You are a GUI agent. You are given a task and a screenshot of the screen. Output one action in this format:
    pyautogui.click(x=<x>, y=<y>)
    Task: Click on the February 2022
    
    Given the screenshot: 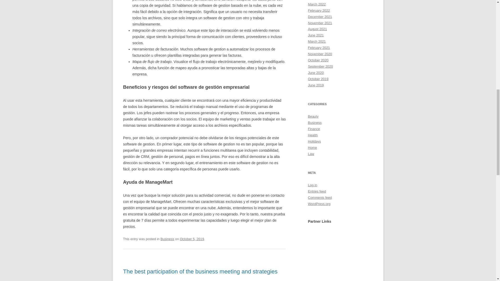 What is the action you would take?
    pyautogui.click(x=319, y=10)
    